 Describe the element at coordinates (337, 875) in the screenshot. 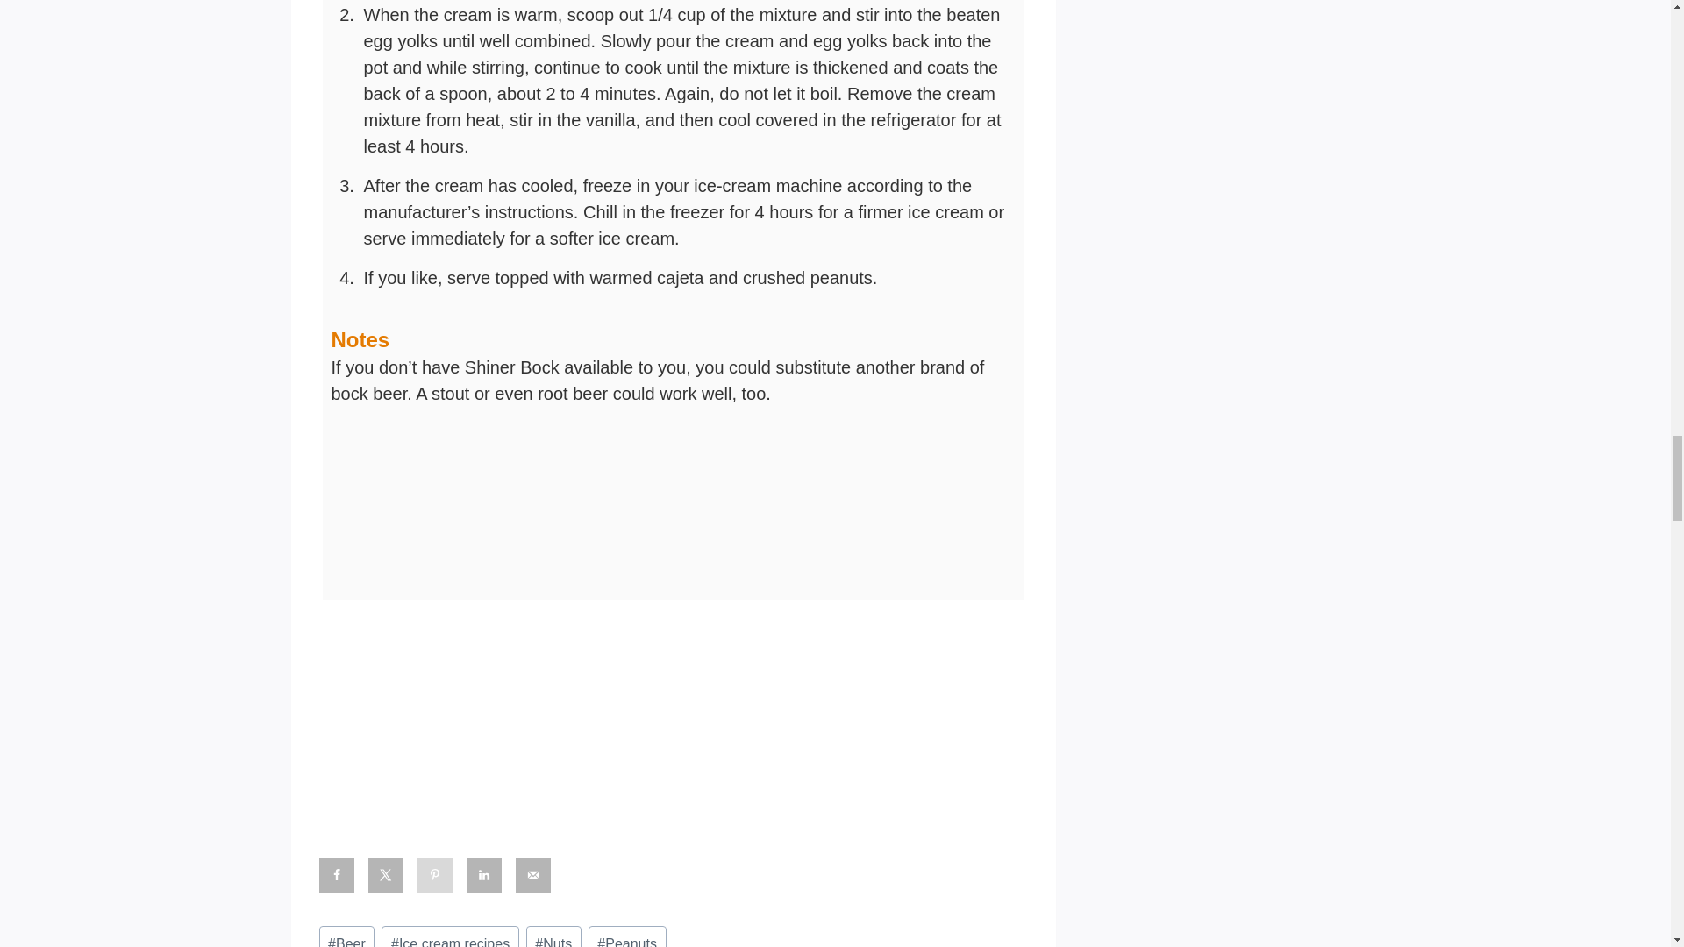

I see `Share on Facebook` at that location.